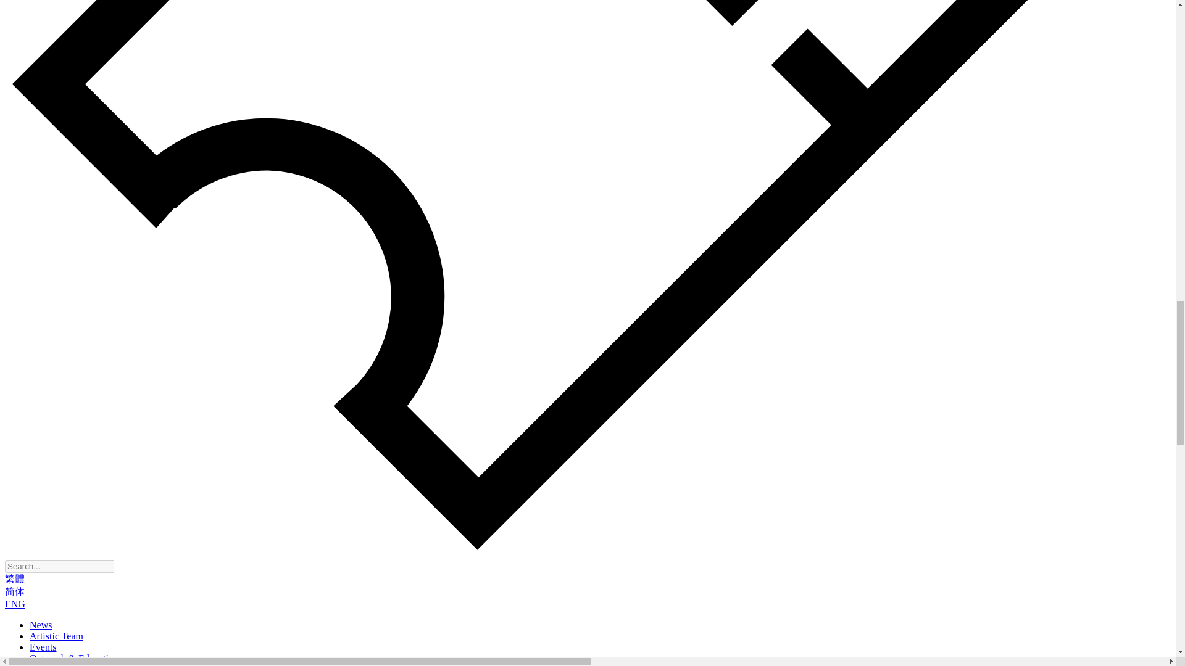 The image size is (1185, 666). What do you see at coordinates (41, 625) in the screenshot?
I see `News` at bounding box center [41, 625].